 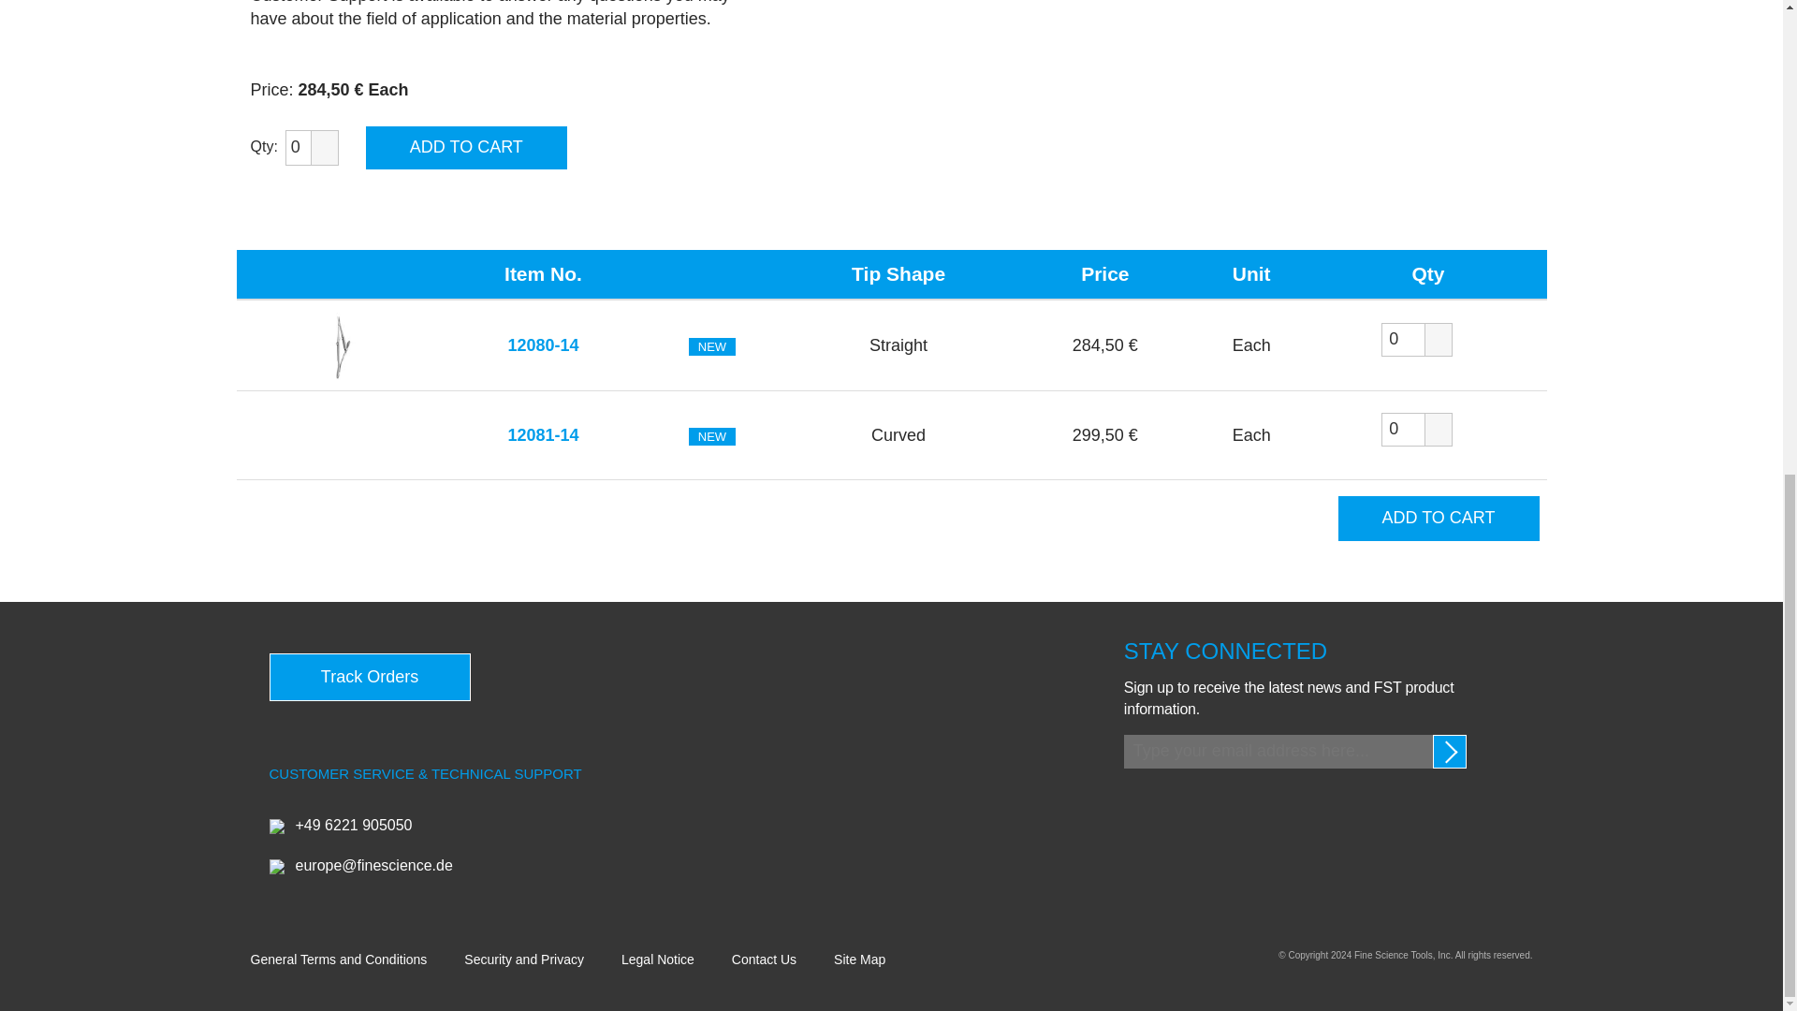 I want to click on New, so click(x=711, y=436).